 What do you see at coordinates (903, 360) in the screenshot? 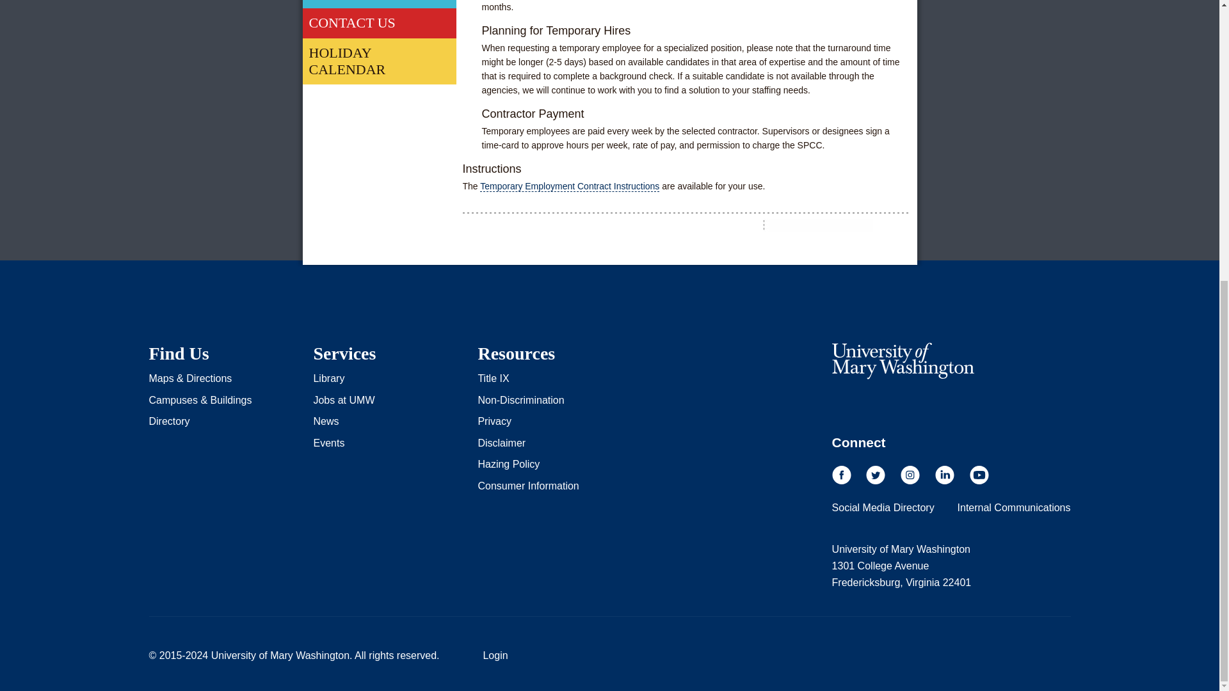
I see `University of Mary Washington` at bounding box center [903, 360].